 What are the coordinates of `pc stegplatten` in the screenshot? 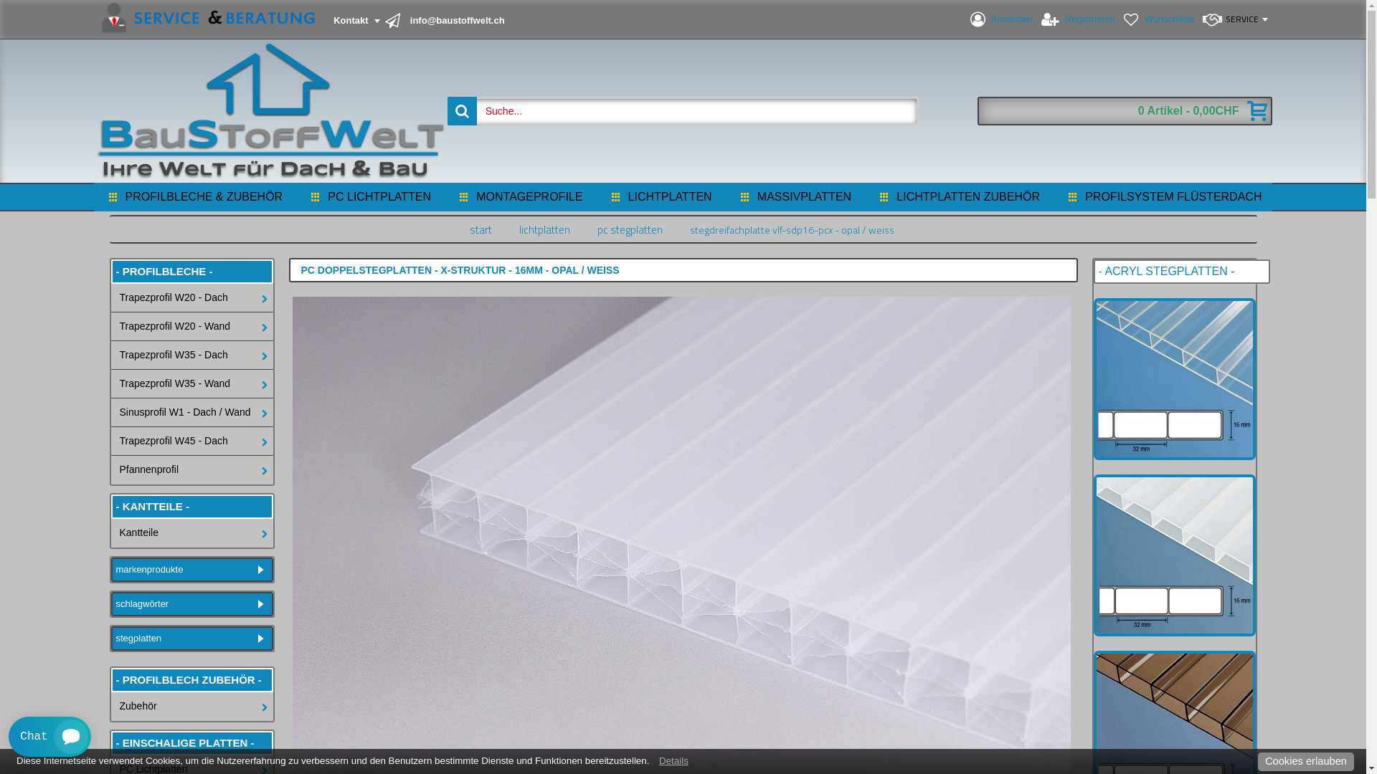 It's located at (630, 229).